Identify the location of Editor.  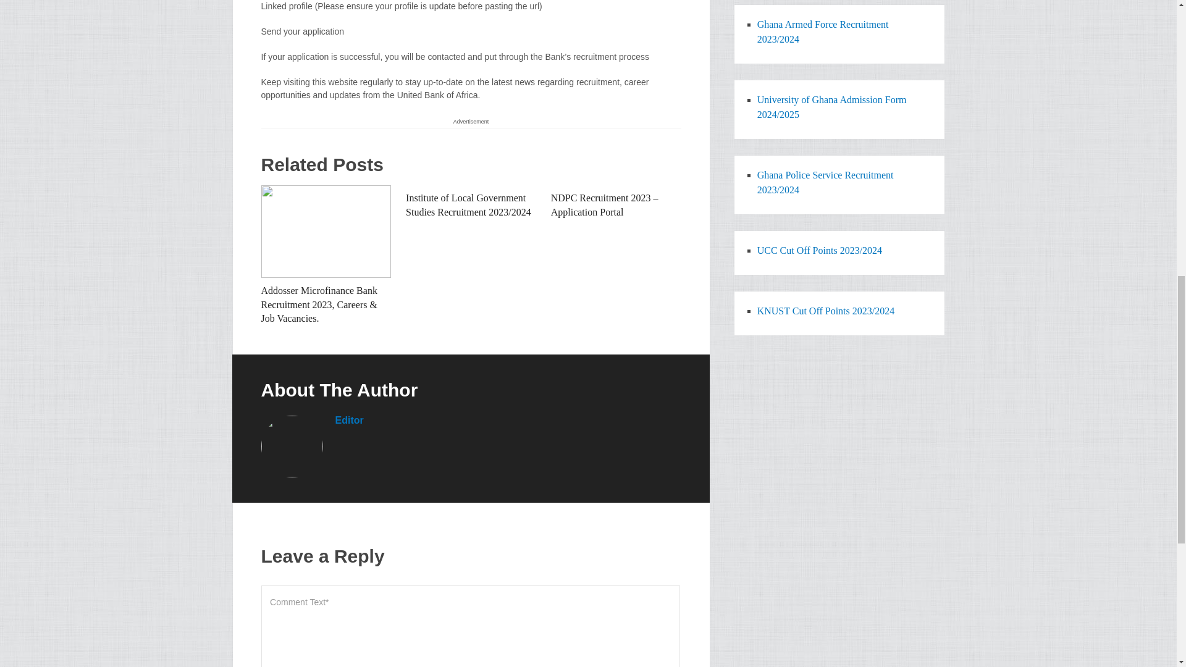
(348, 420).